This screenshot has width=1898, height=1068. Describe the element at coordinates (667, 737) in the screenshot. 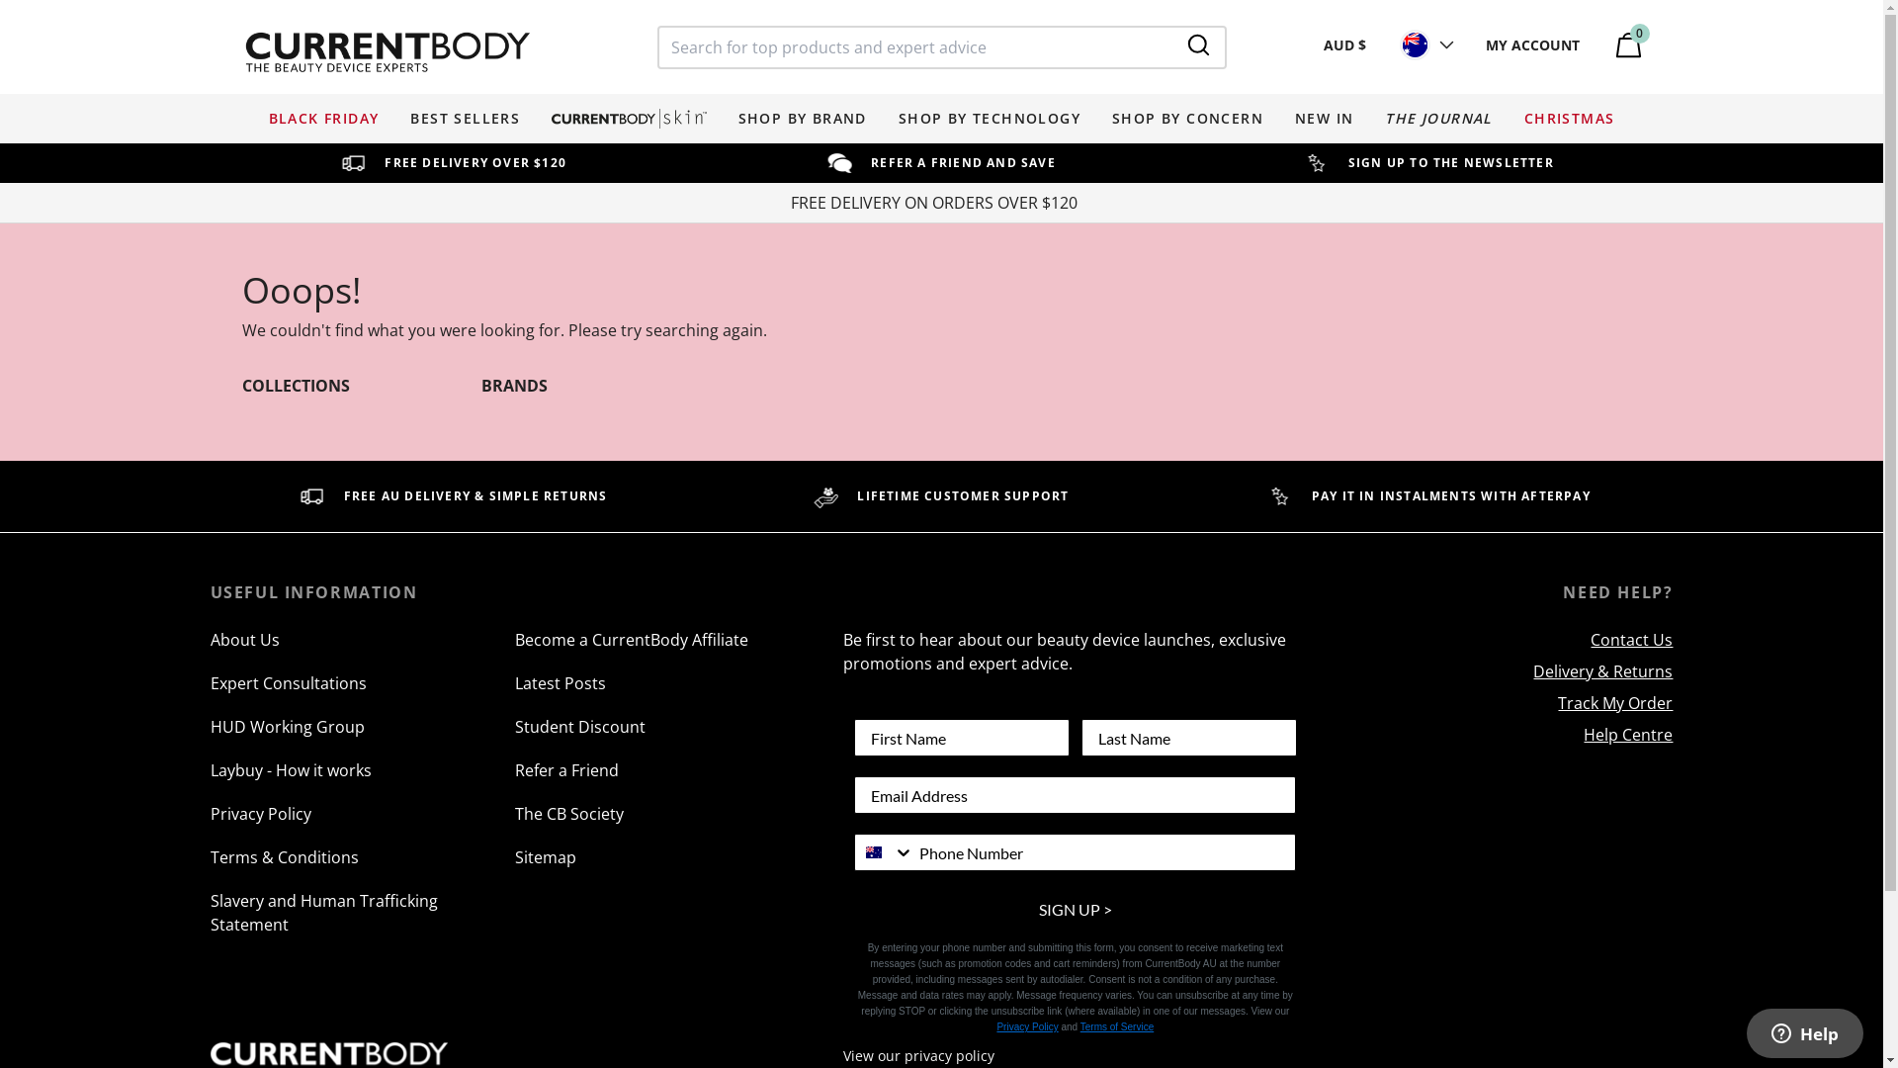

I see `Student Discount` at that location.